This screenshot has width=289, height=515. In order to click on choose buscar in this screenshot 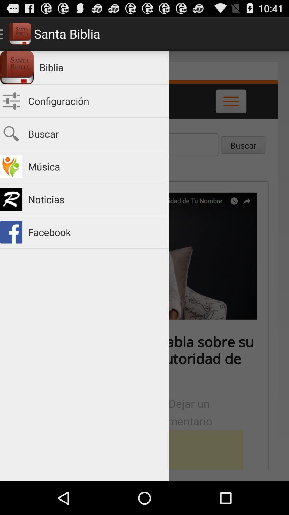, I will do `click(96, 134)`.